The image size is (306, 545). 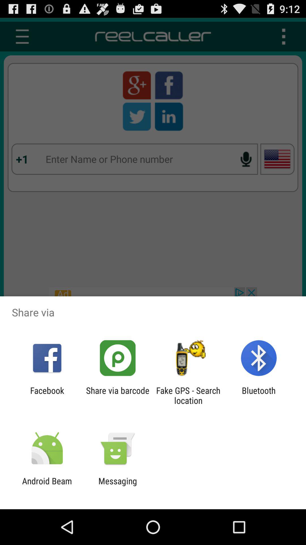 I want to click on launch facebook icon, so click(x=47, y=395).